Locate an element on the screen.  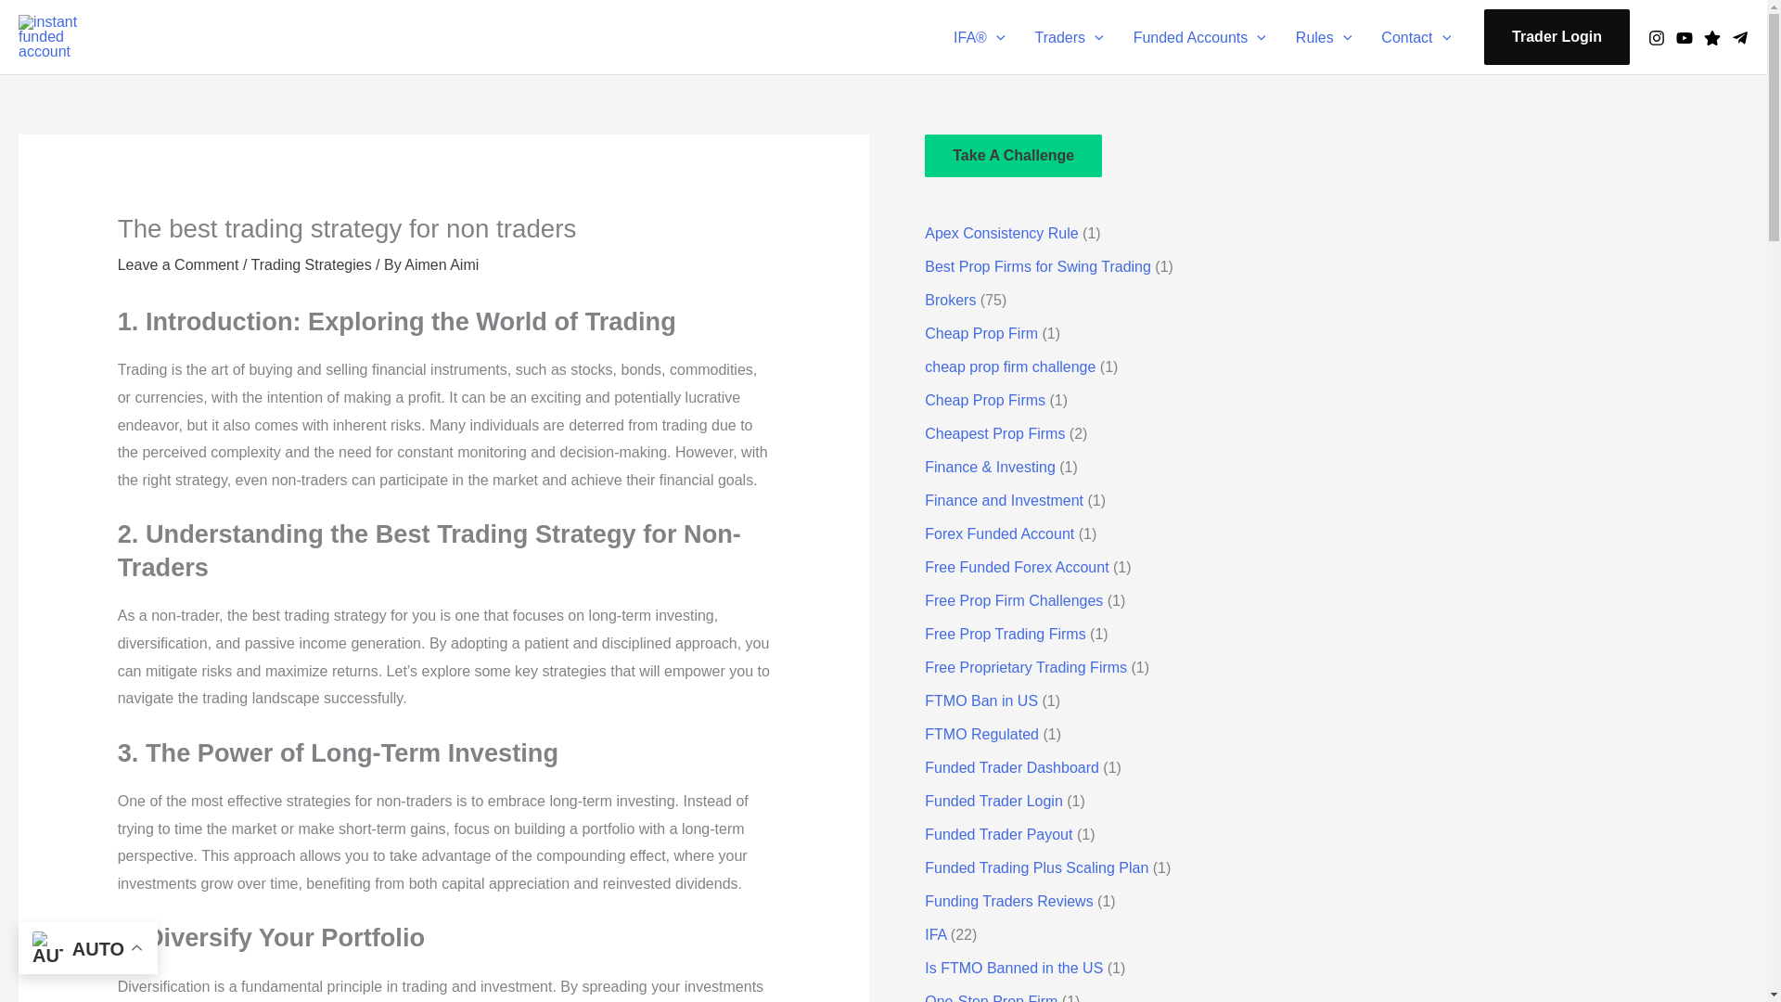
Funded Accounts is located at coordinates (1198, 37).